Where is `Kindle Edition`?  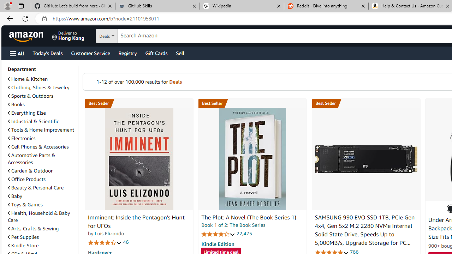 Kindle Edition is located at coordinates (218, 244).